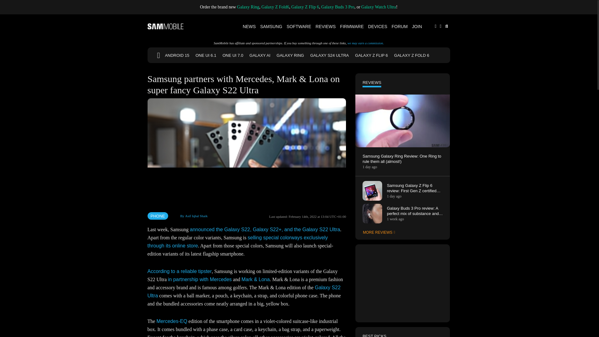  I want to click on Galaxy Buds 3 Pro, so click(338, 7).